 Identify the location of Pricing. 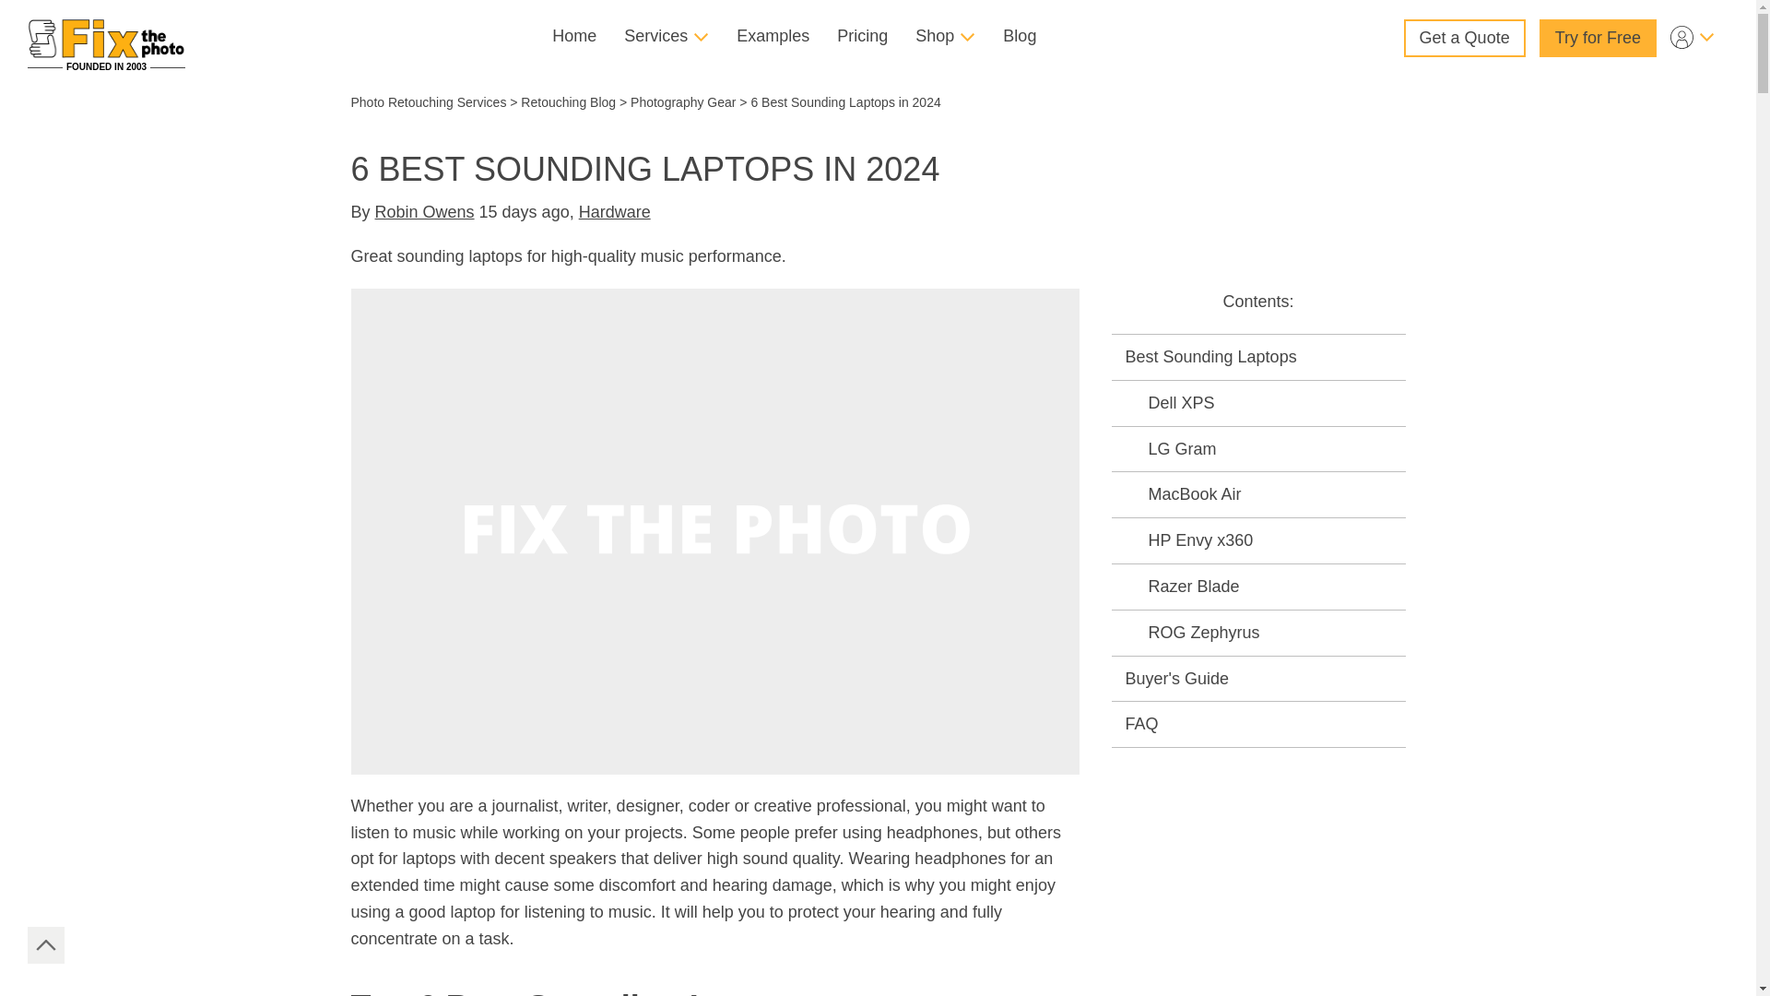
(861, 36).